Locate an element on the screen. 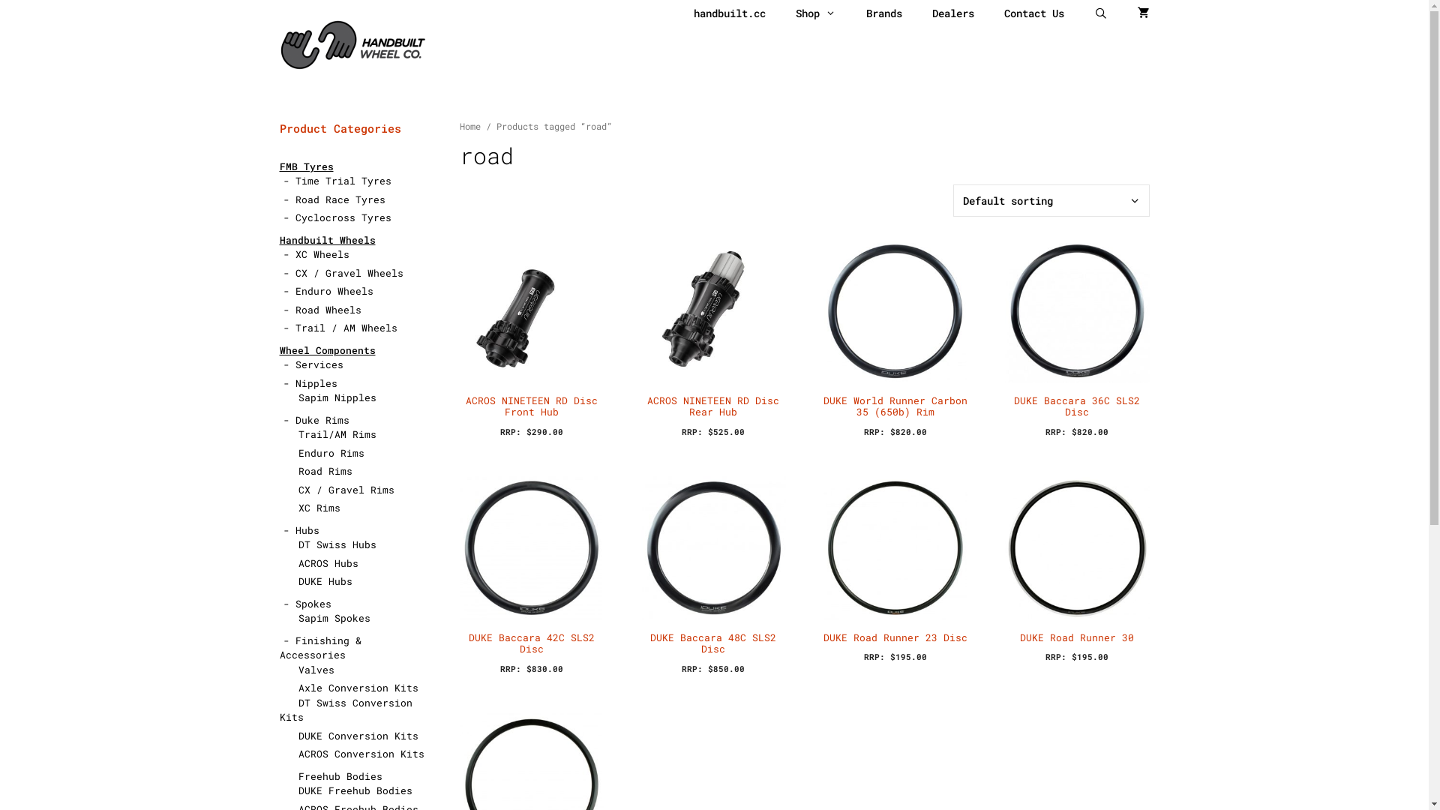 The image size is (1440, 810). Handbuilt Wheels is located at coordinates (327, 239).